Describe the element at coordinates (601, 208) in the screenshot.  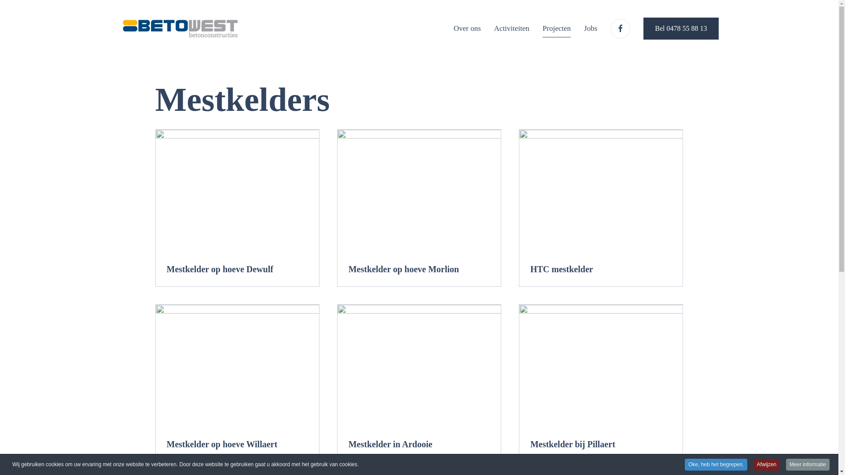
I see `HTC mestkelder` at that location.